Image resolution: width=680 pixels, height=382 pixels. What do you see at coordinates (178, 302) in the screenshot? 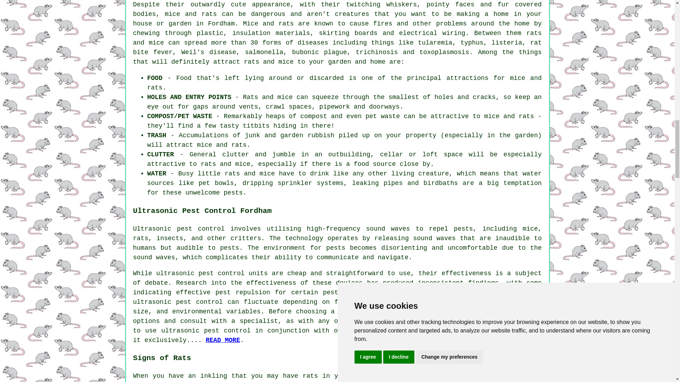
I see `ultrasonic pest control` at bounding box center [178, 302].